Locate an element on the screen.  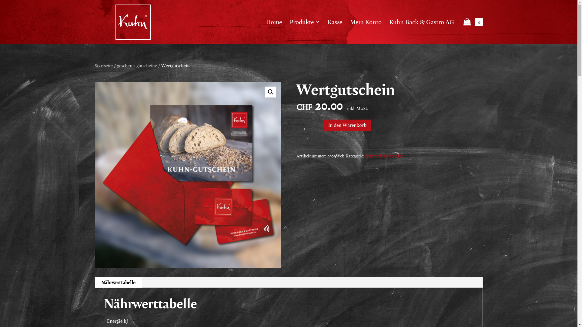
In den Warenkorb is located at coordinates (347, 125).